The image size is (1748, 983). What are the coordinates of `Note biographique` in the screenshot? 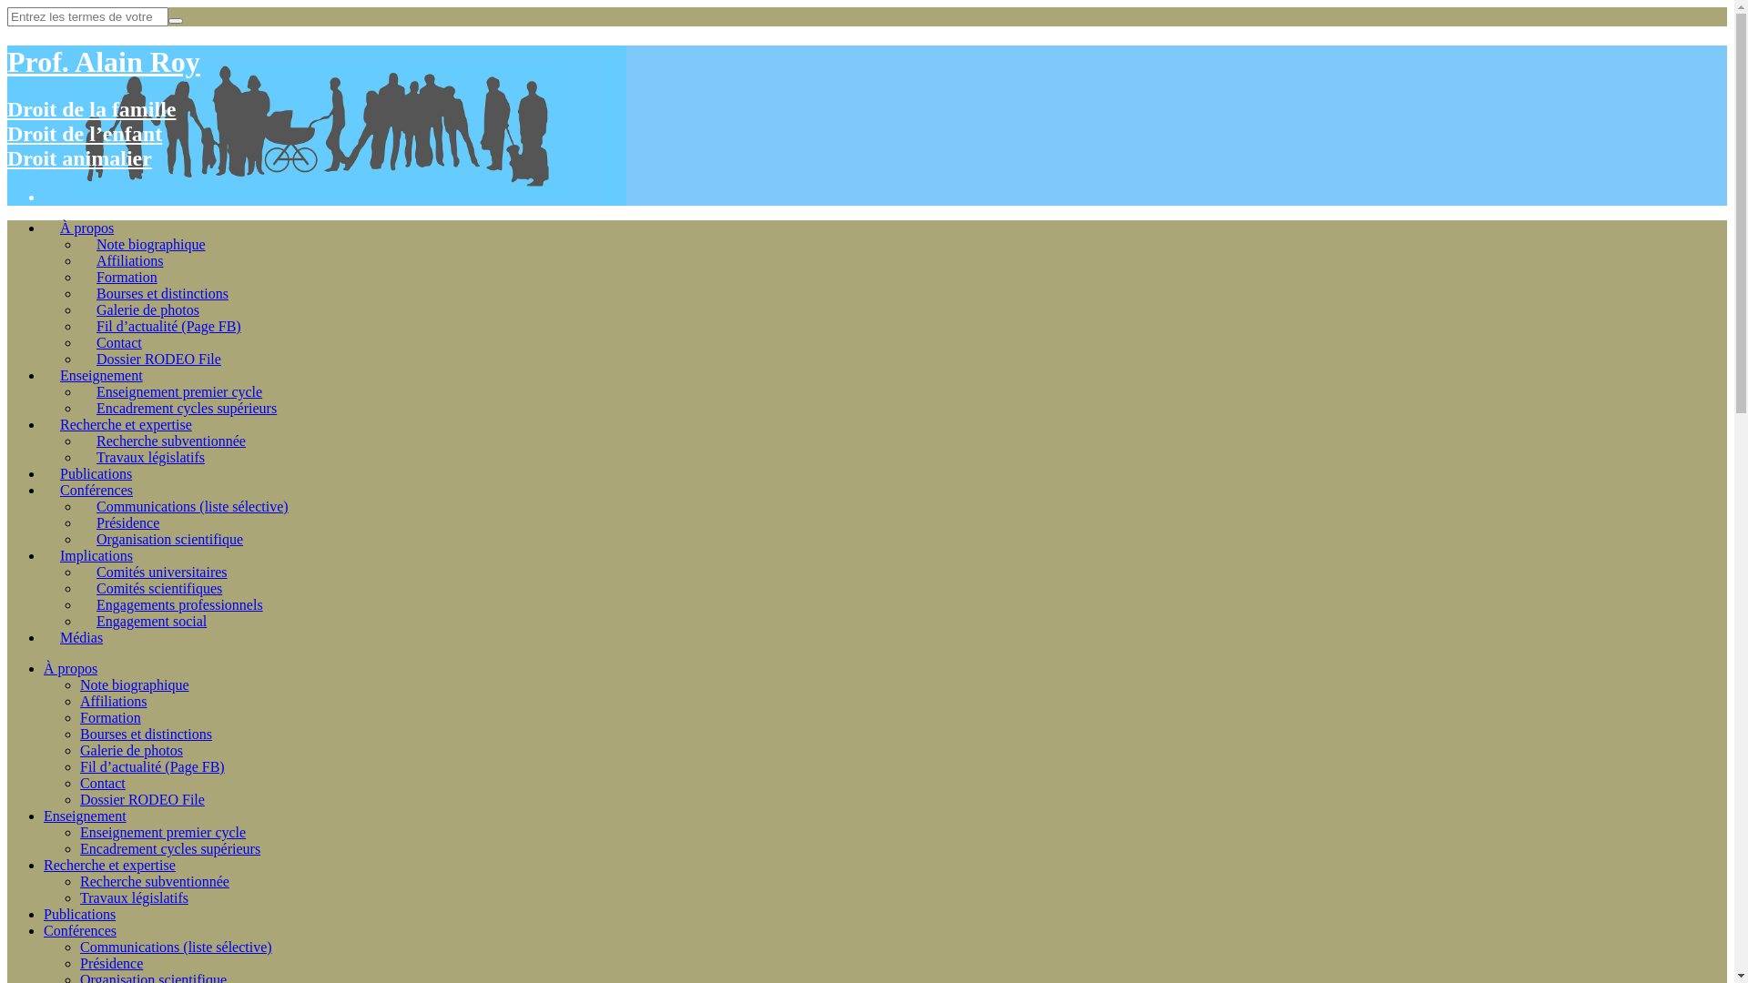 It's located at (151, 244).